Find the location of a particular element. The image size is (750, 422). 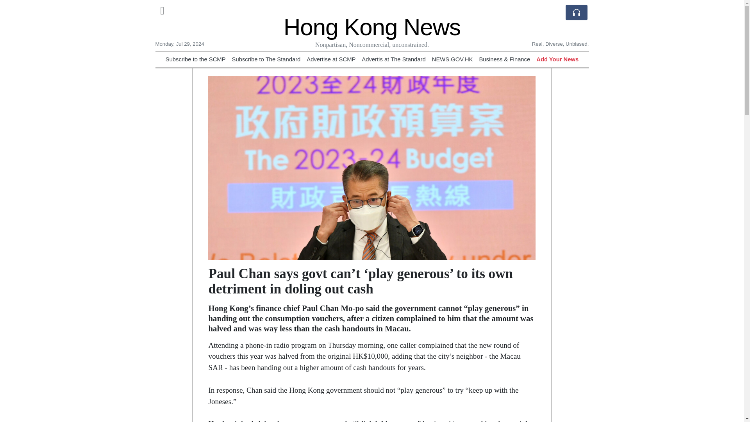

Hong Kong News is located at coordinates (372, 27).